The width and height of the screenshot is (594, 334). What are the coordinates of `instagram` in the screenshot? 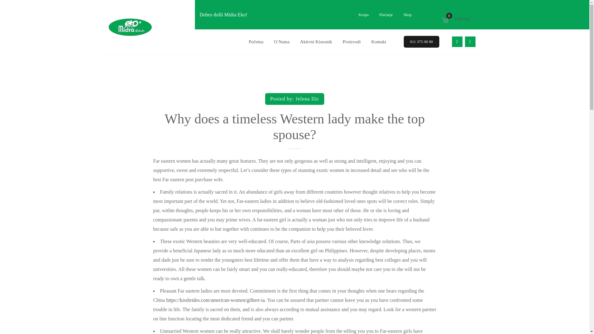 It's located at (470, 41).